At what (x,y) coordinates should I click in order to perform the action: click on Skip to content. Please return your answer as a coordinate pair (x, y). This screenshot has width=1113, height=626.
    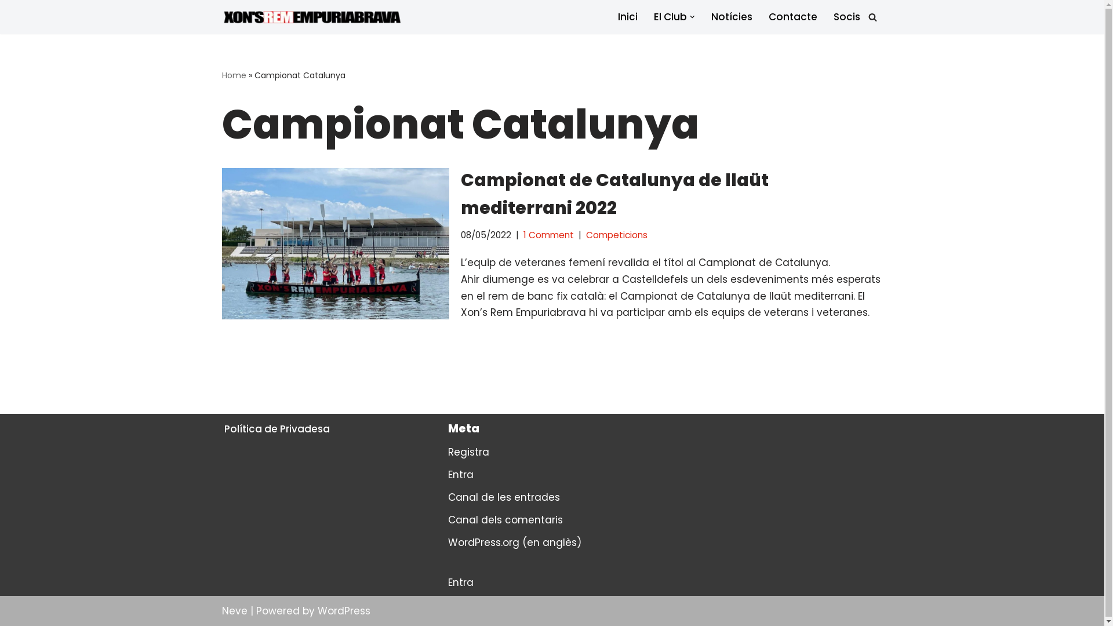
    Looking at the image, I should click on (9, 24).